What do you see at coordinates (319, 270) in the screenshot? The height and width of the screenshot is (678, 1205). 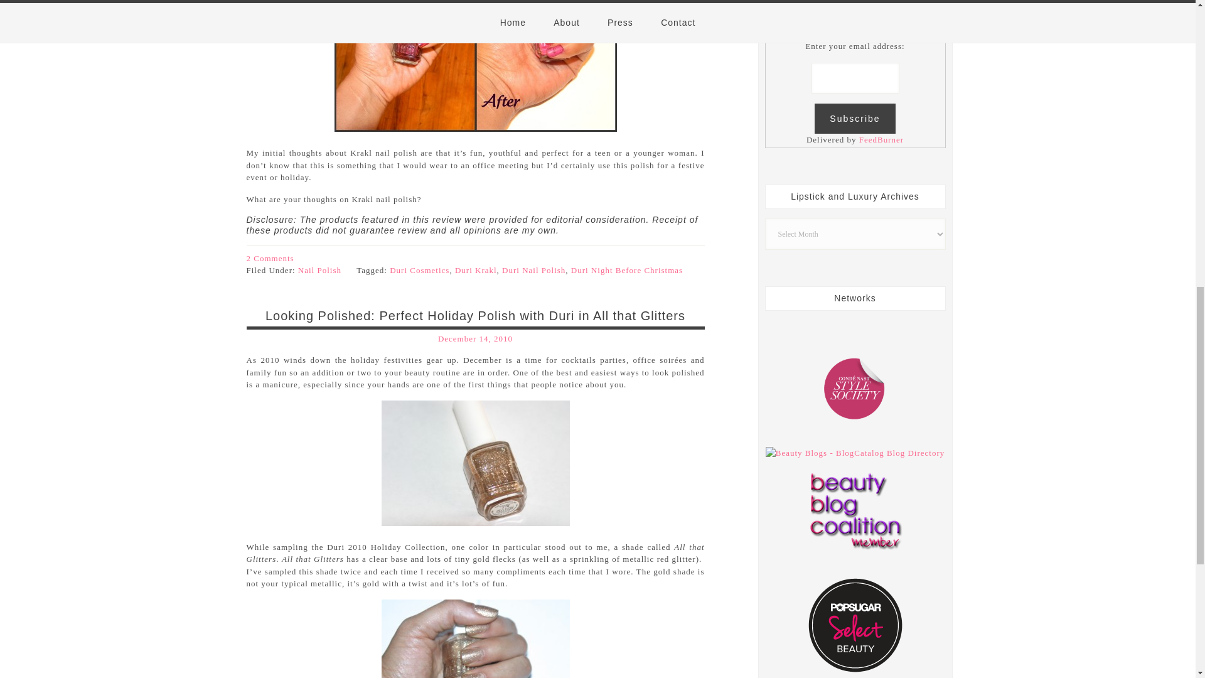 I see `Nail Polish` at bounding box center [319, 270].